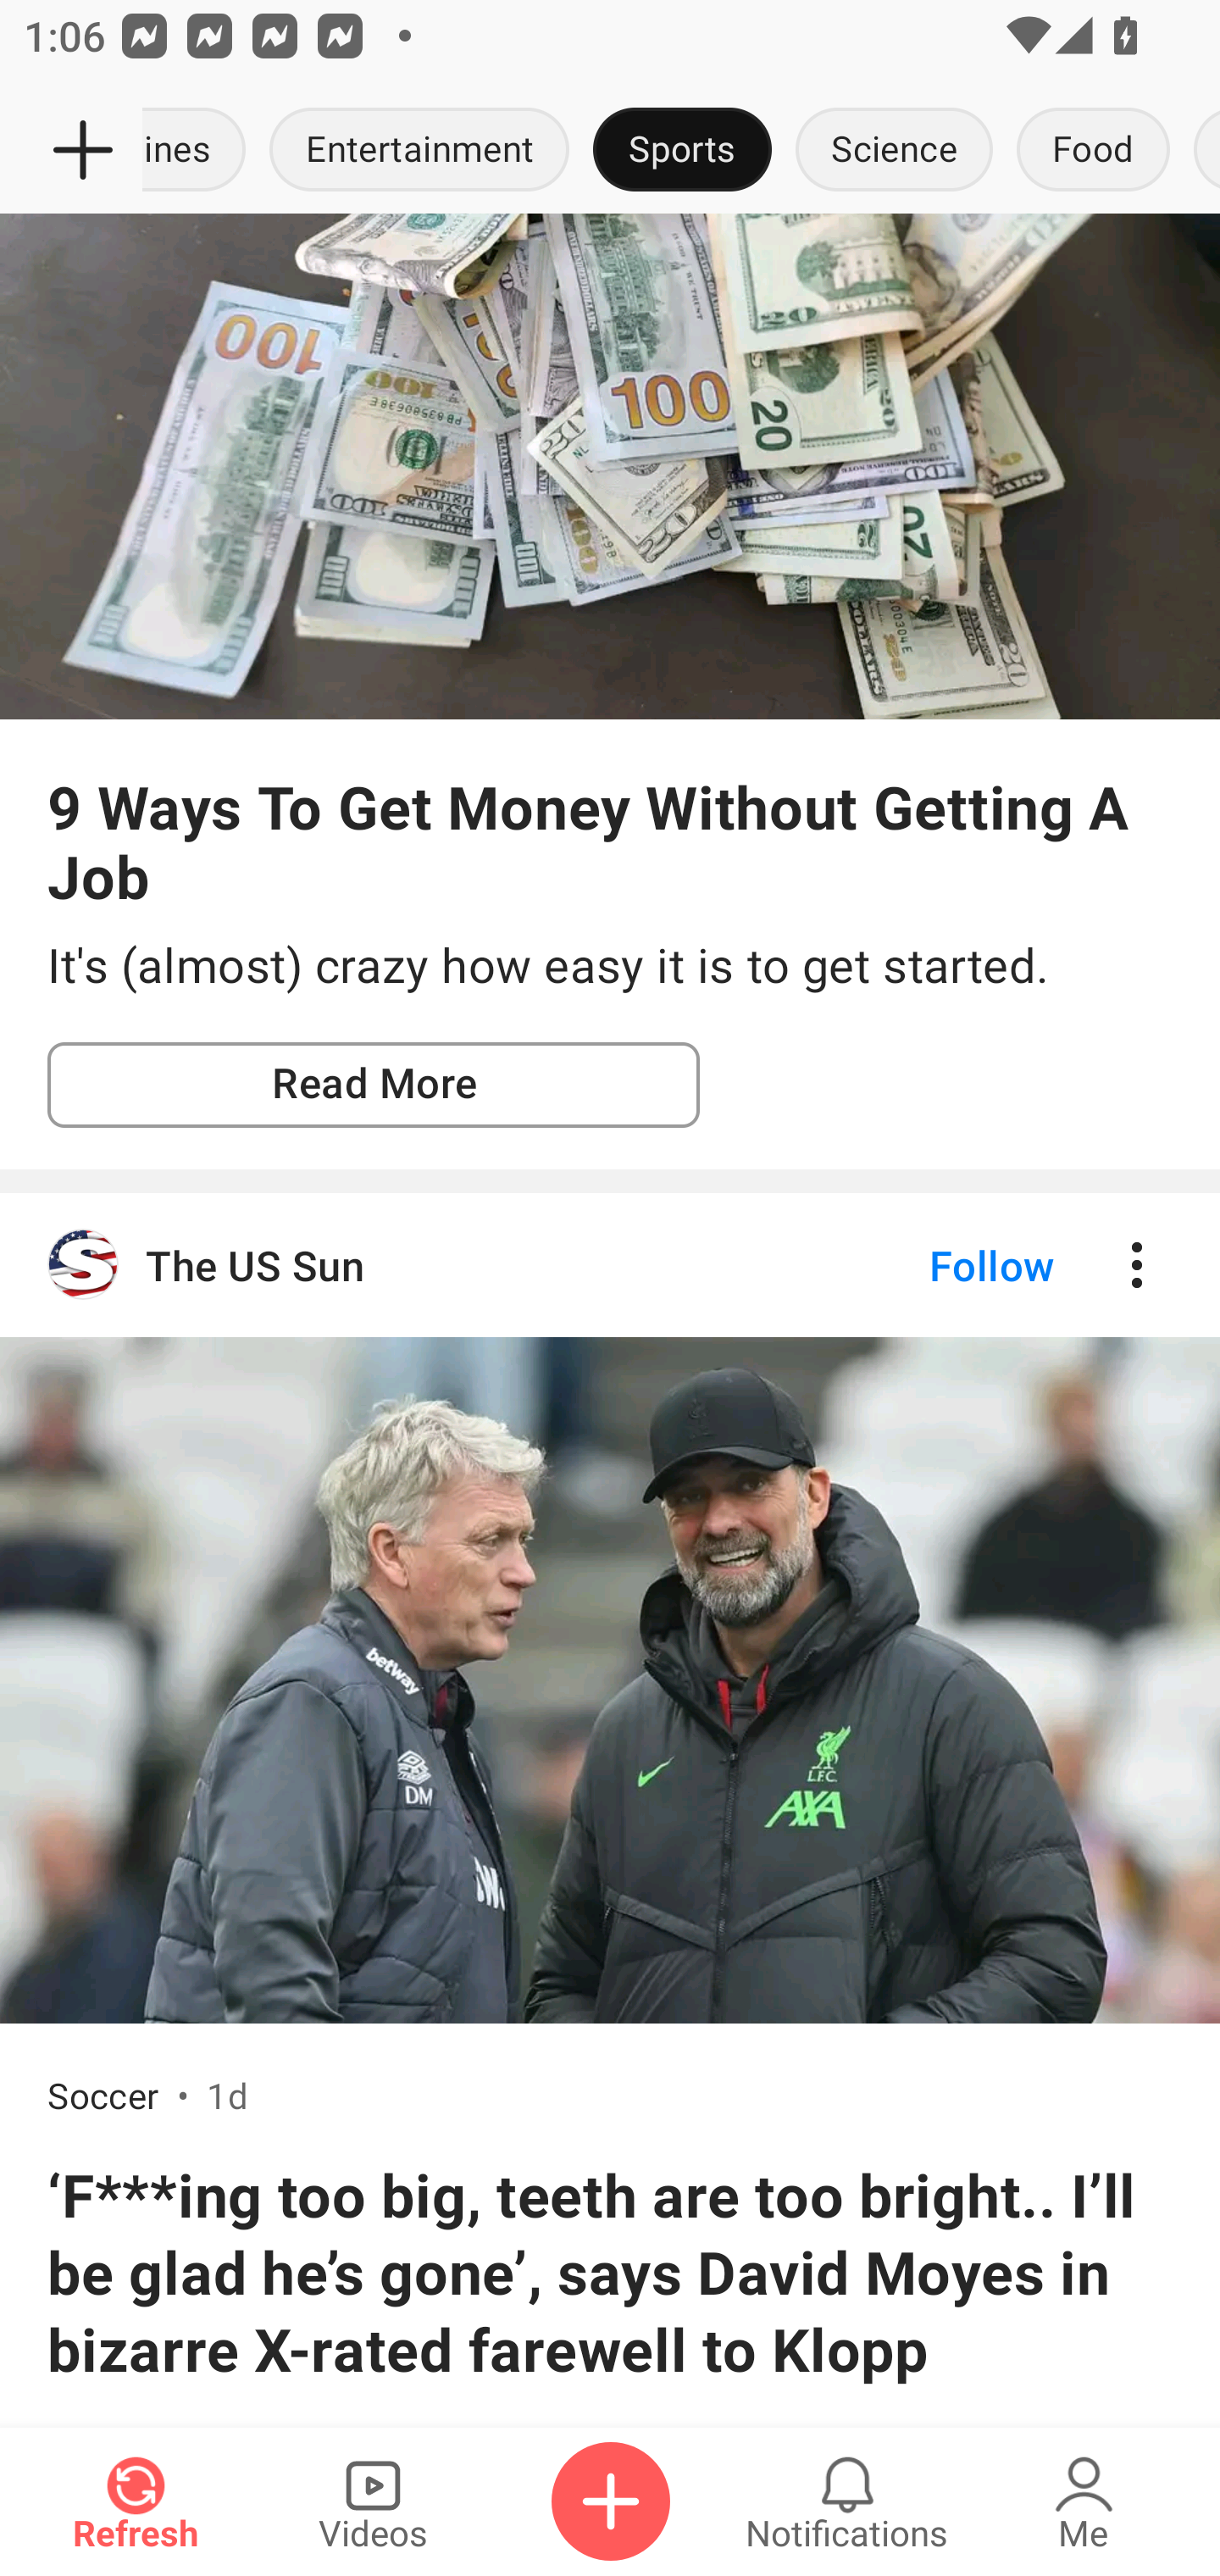  I want to click on Follow, so click(935, 1264).